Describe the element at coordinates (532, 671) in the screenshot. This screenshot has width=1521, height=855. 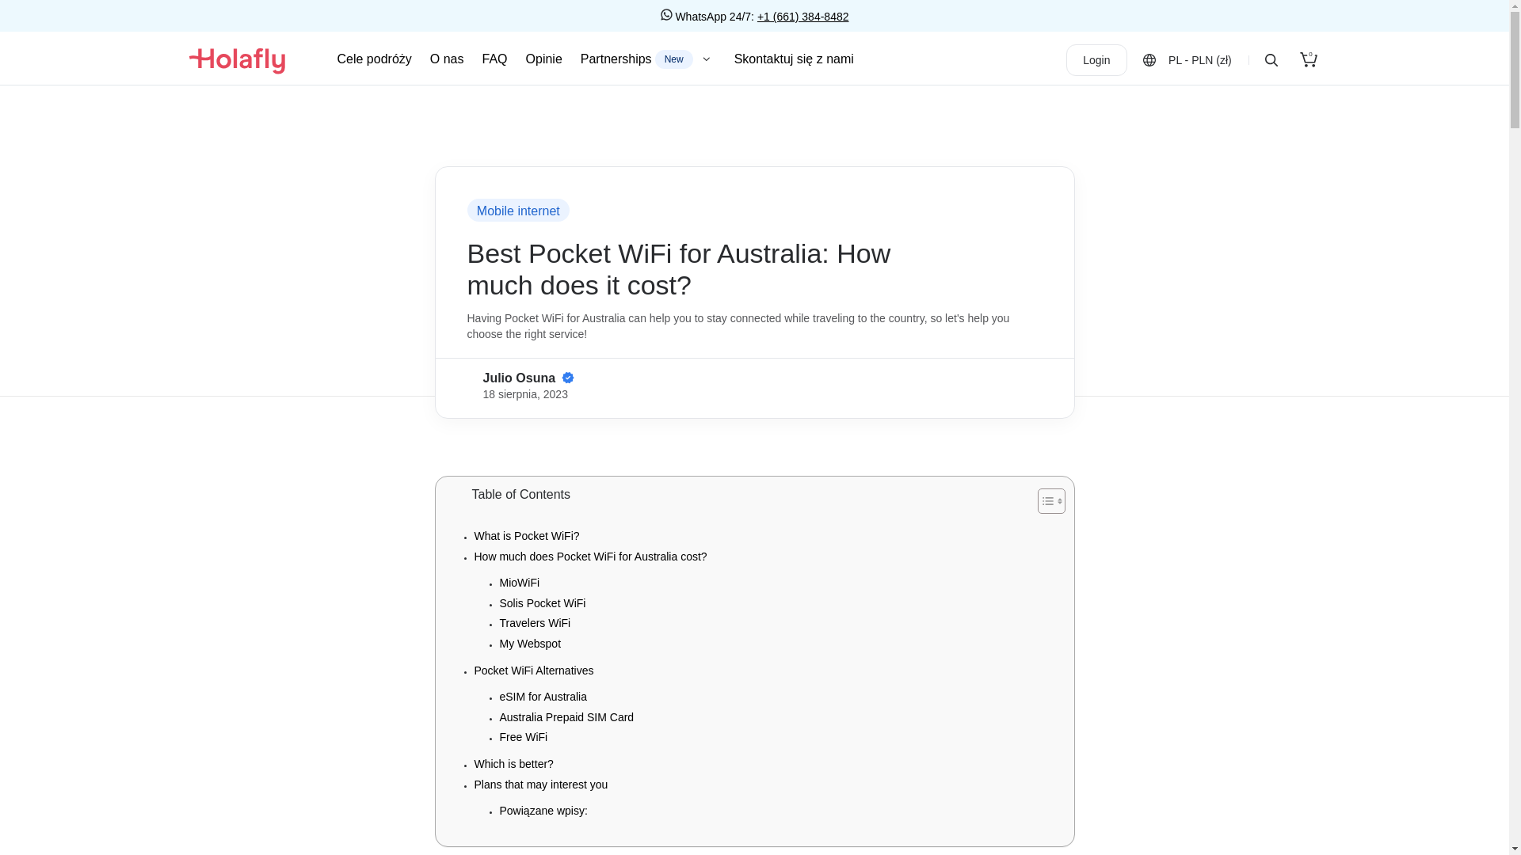
I see `Travelers WiFi` at that location.